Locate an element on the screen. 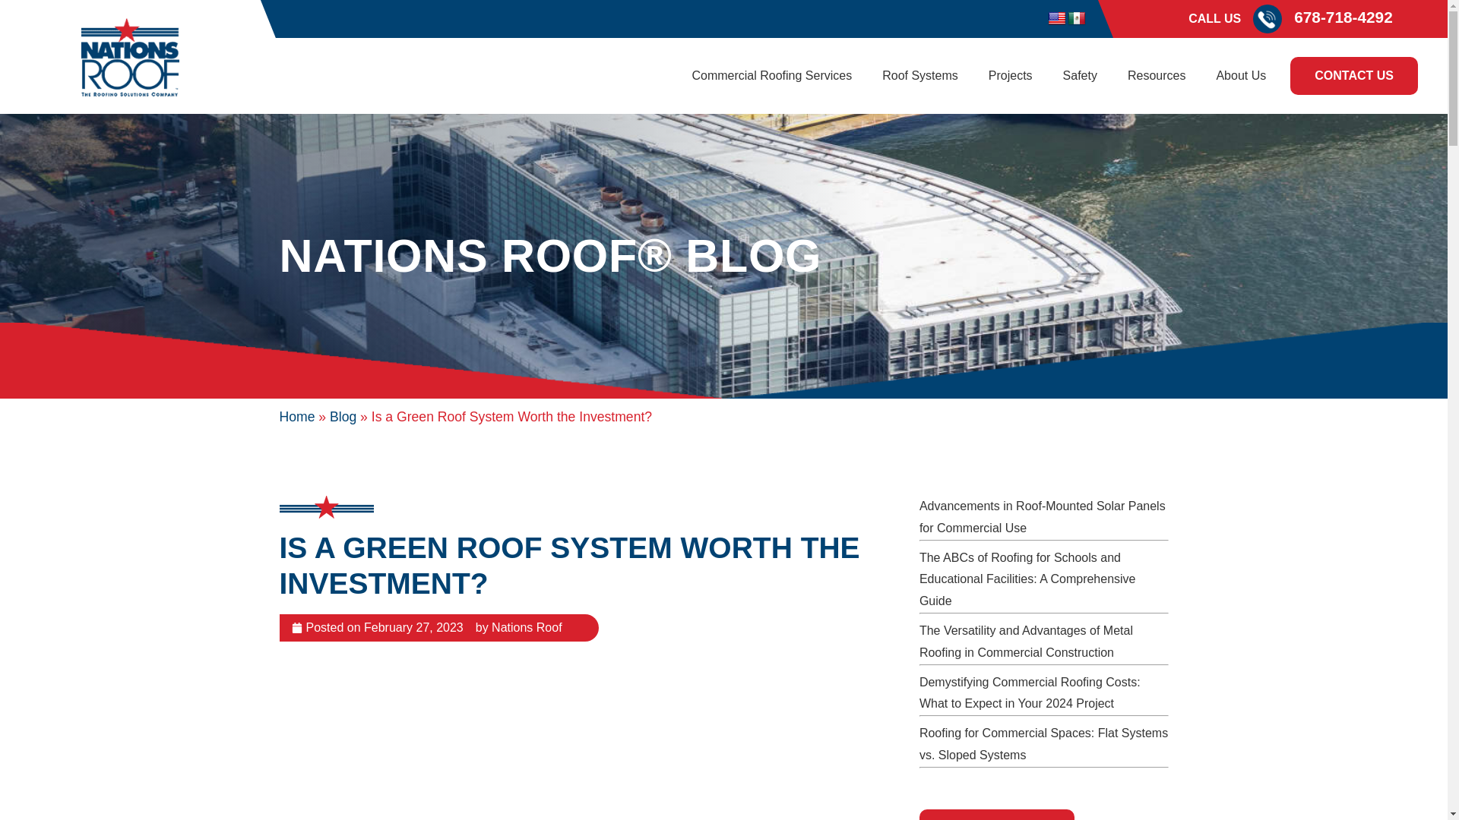 This screenshot has width=1459, height=820. Safety is located at coordinates (1079, 76).